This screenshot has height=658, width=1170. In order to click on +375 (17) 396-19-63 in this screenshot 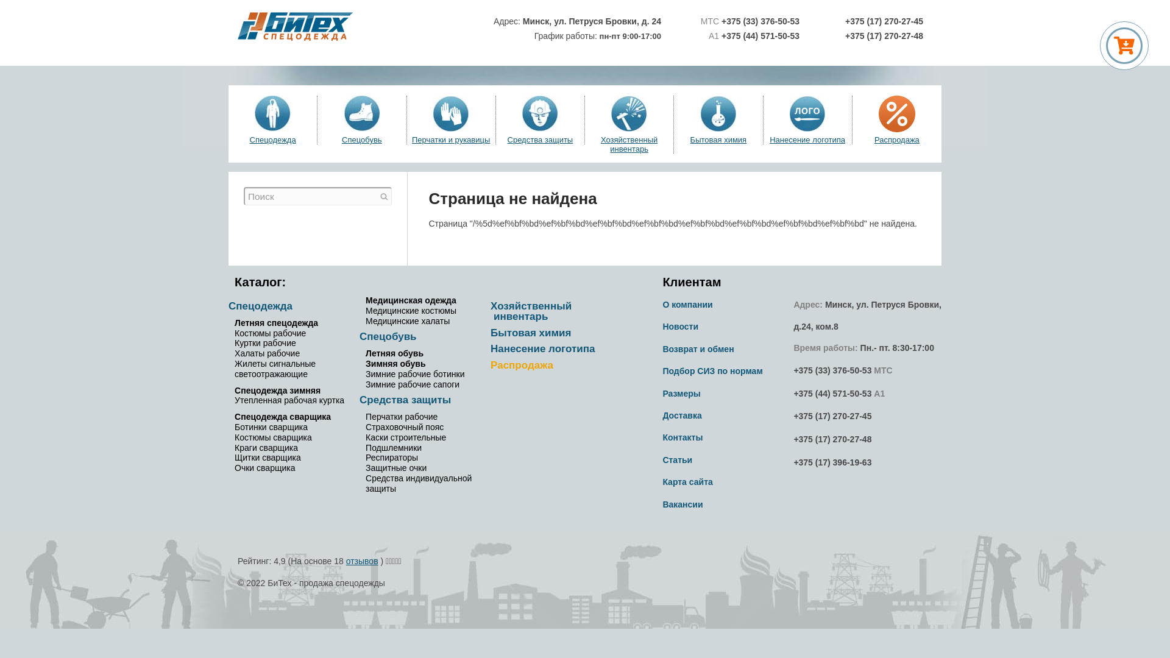, I will do `click(832, 462)`.